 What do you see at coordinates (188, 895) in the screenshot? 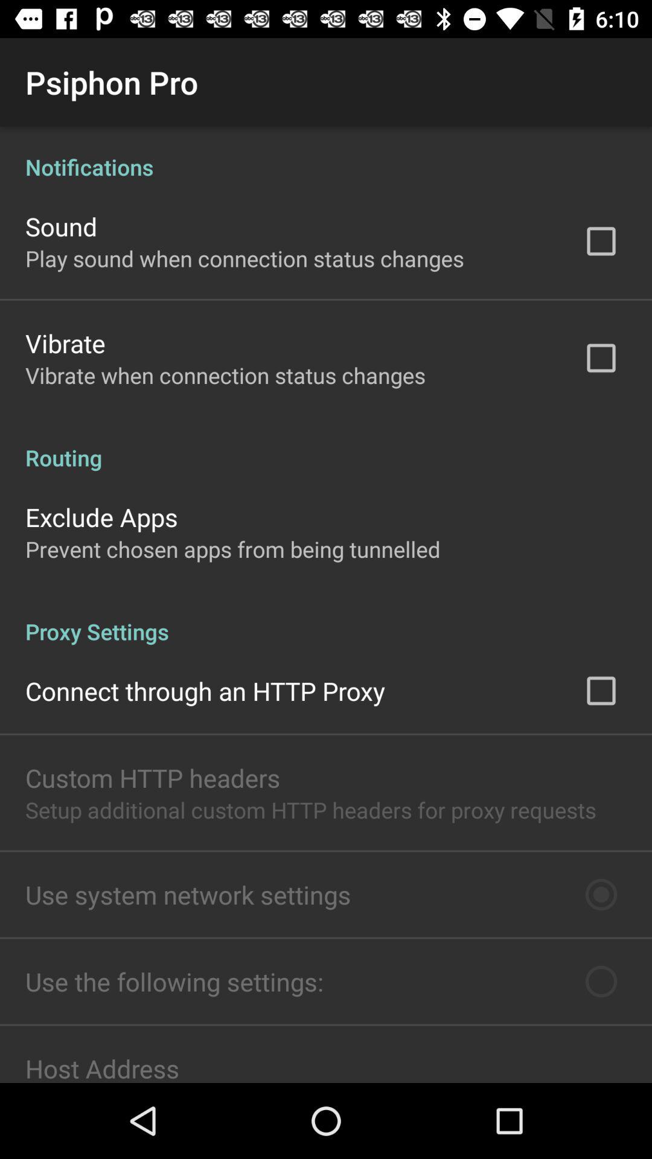
I see `turn on the icon below setup additional custom icon` at bounding box center [188, 895].